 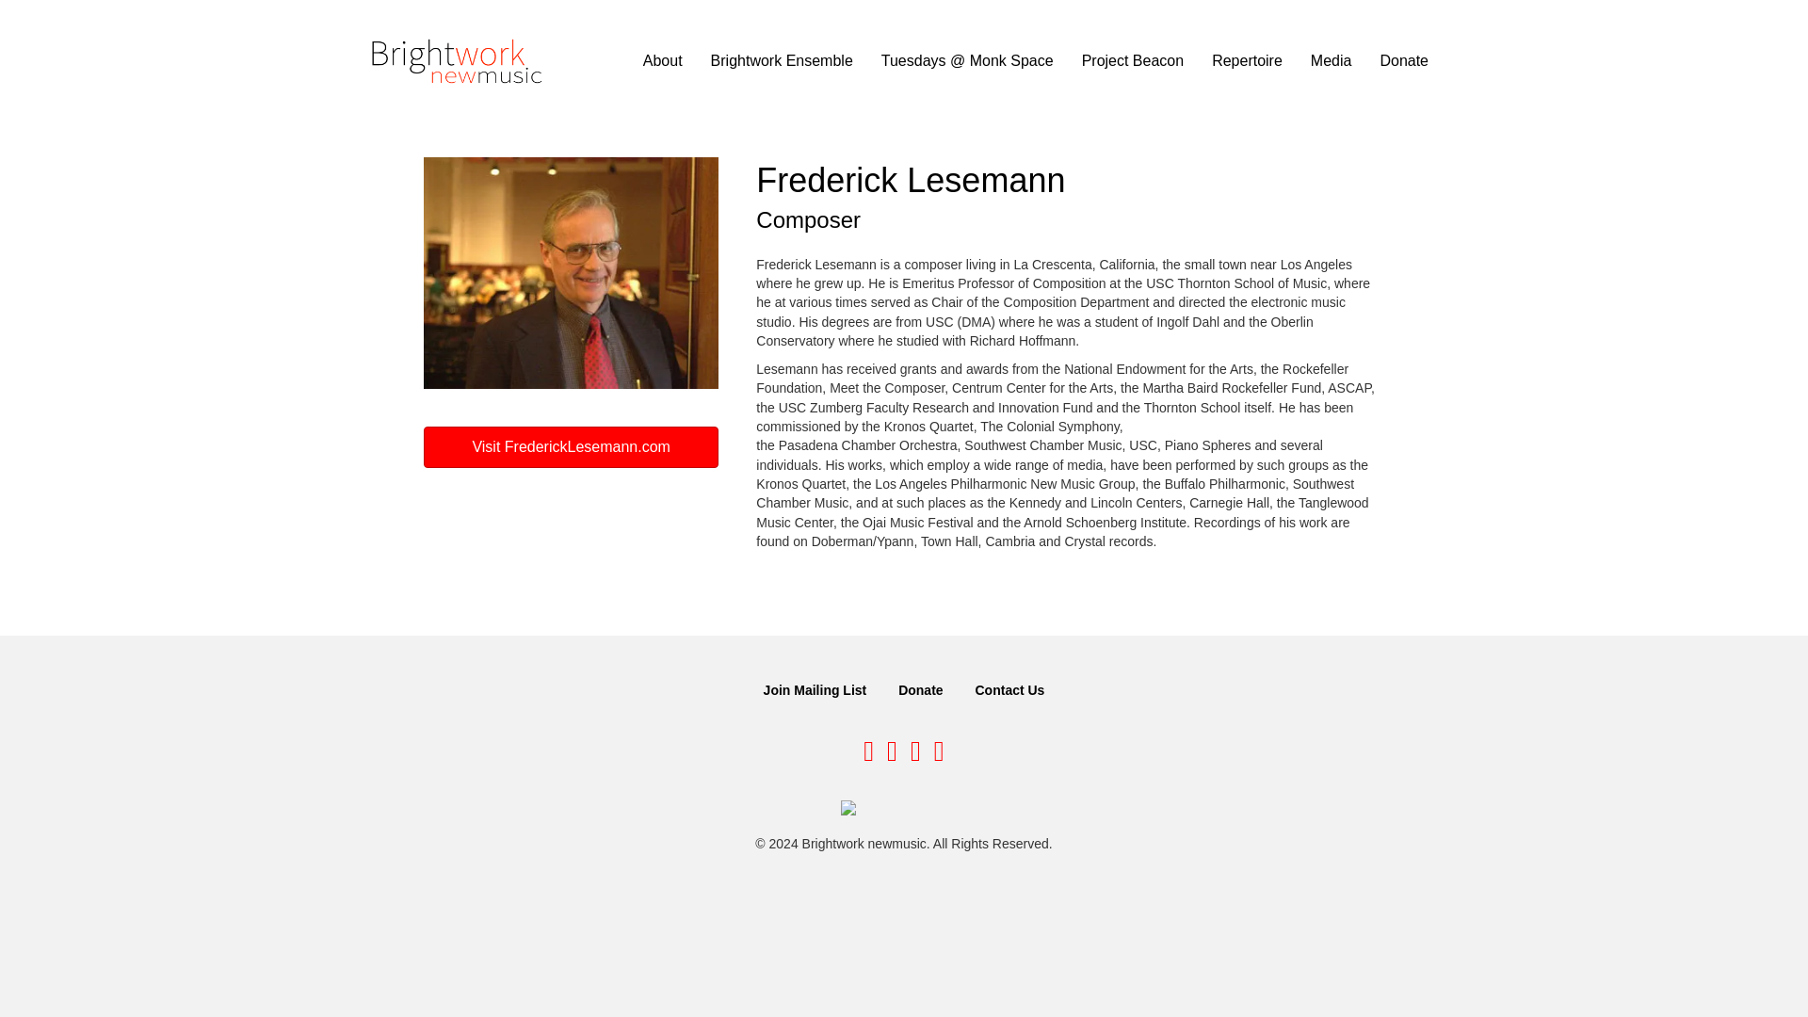 What do you see at coordinates (921, 689) in the screenshot?
I see `Donate` at bounding box center [921, 689].